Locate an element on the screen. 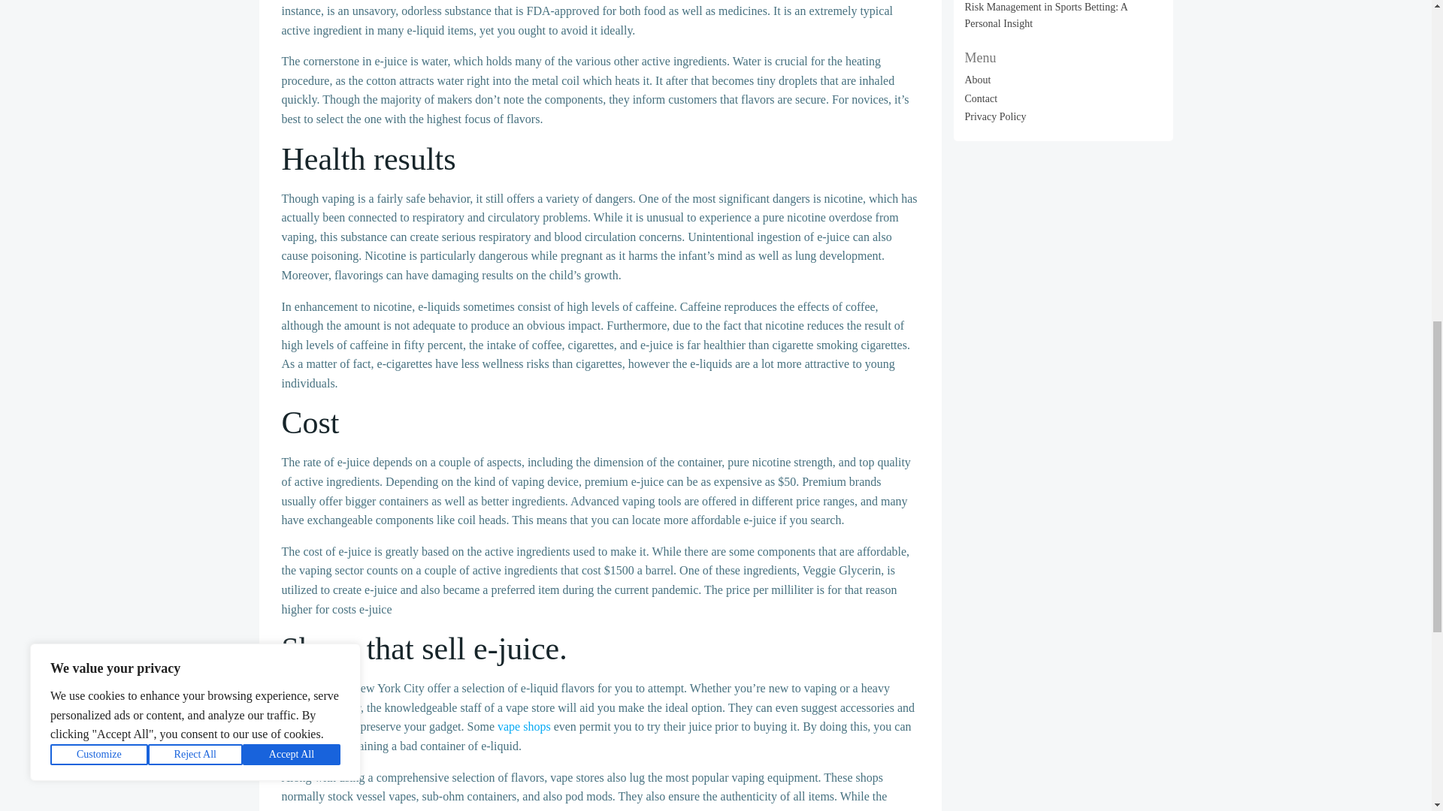 This screenshot has width=1443, height=811. vape shops is located at coordinates (525, 727).